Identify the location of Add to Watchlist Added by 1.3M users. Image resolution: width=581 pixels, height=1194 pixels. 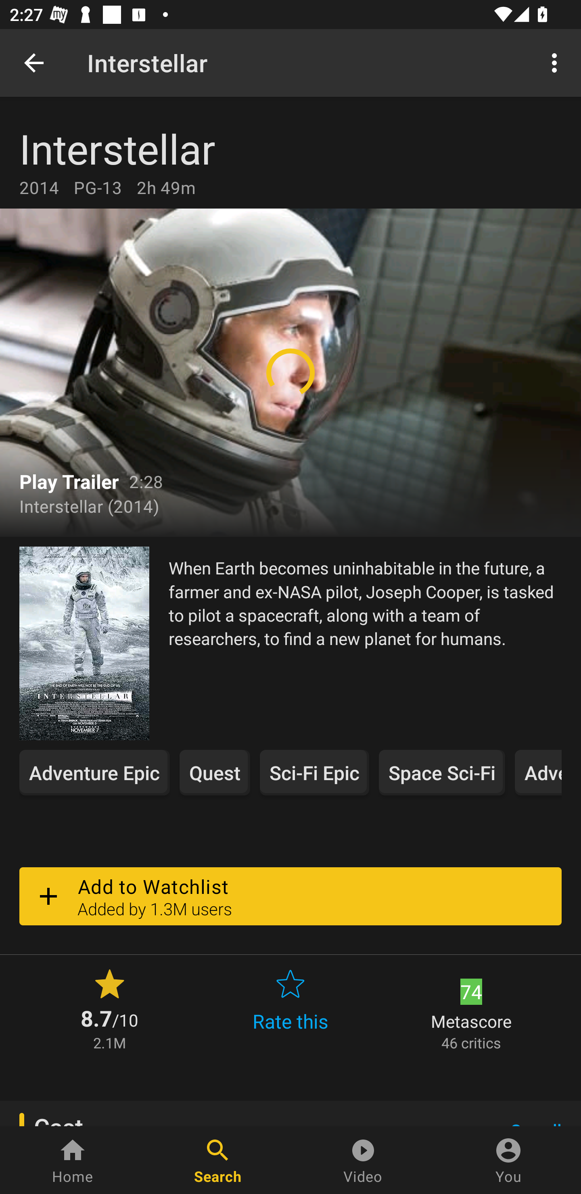
(290, 896).